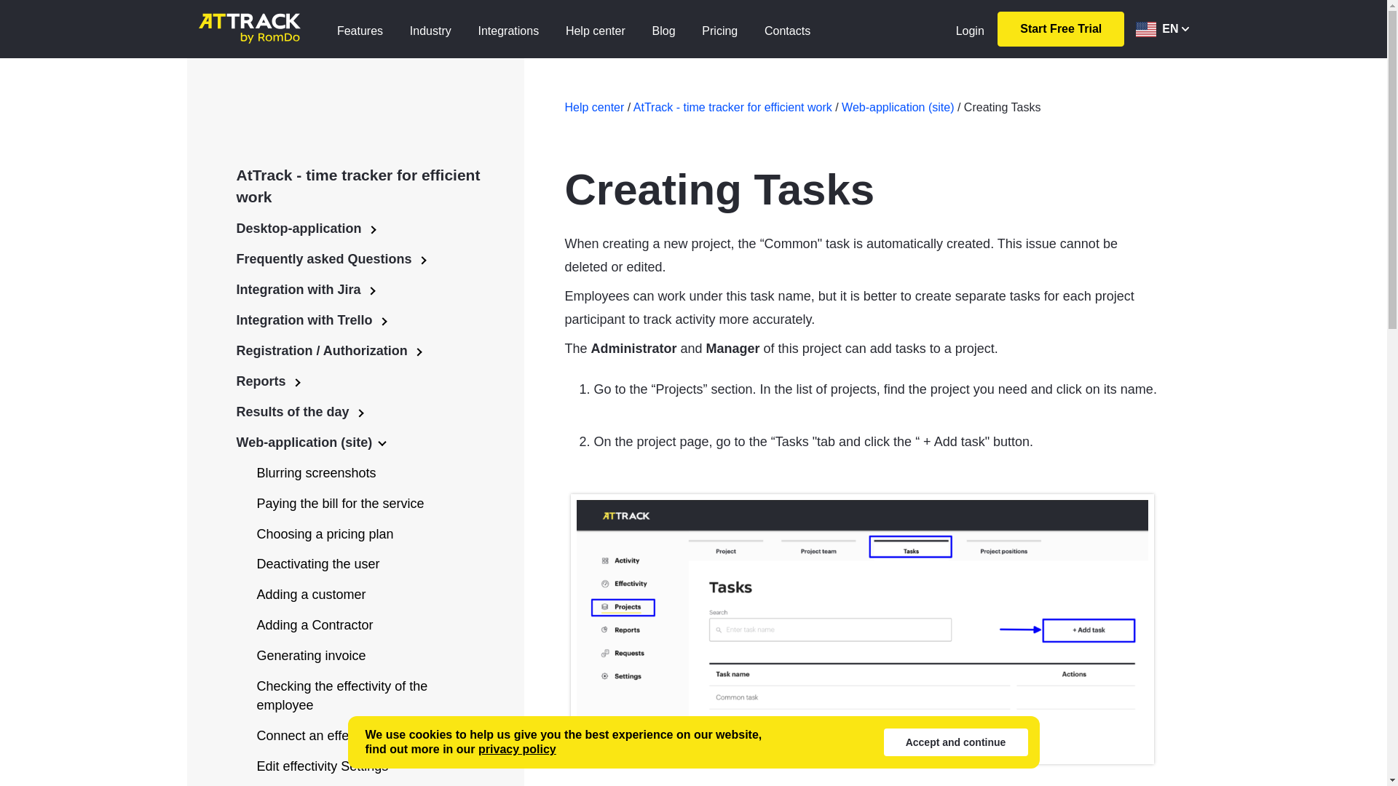 This screenshot has height=786, width=1398. I want to click on Start Free Trial, so click(1060, 29).